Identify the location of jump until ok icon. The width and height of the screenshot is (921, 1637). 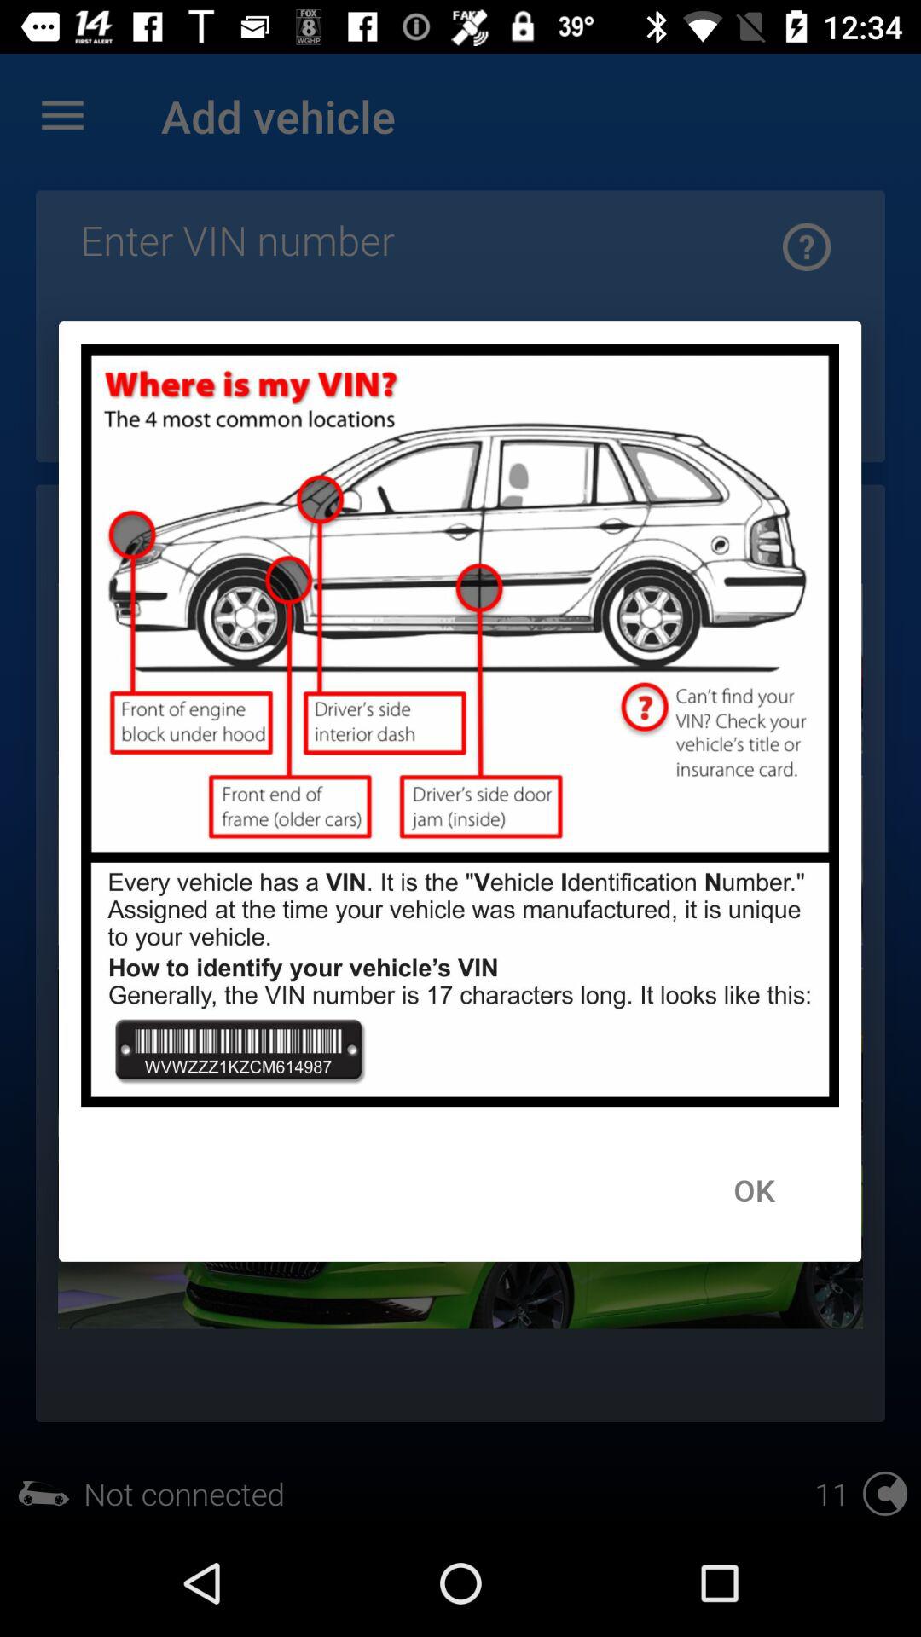
(754, 1189).